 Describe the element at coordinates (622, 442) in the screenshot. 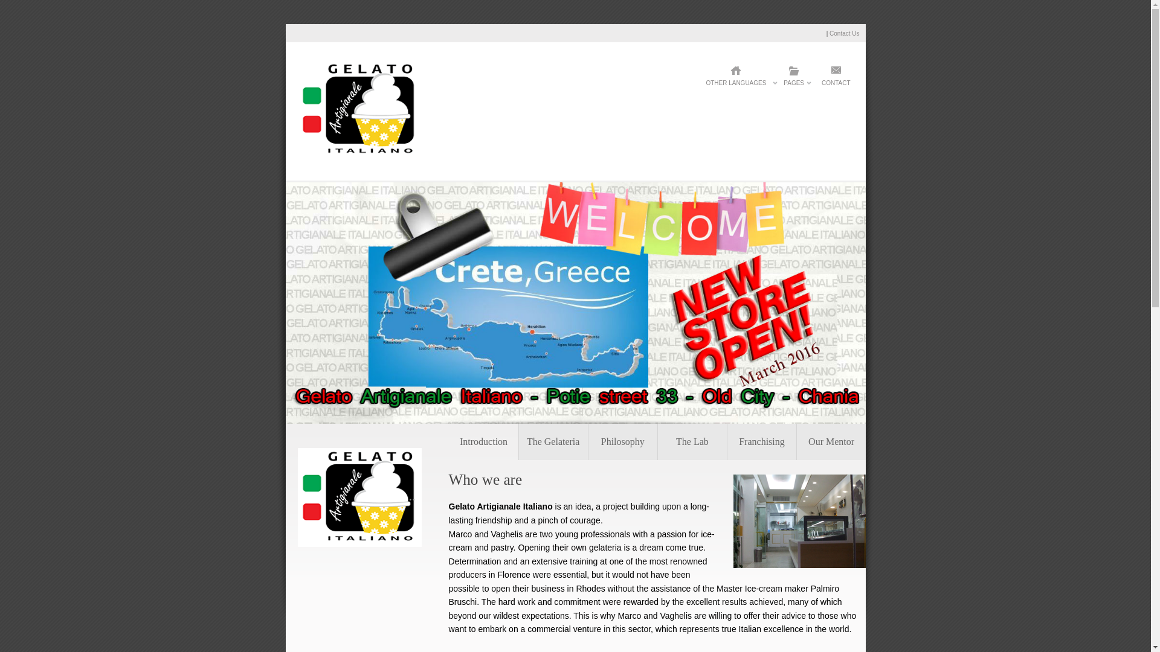

I see `Philosophy` at that location.